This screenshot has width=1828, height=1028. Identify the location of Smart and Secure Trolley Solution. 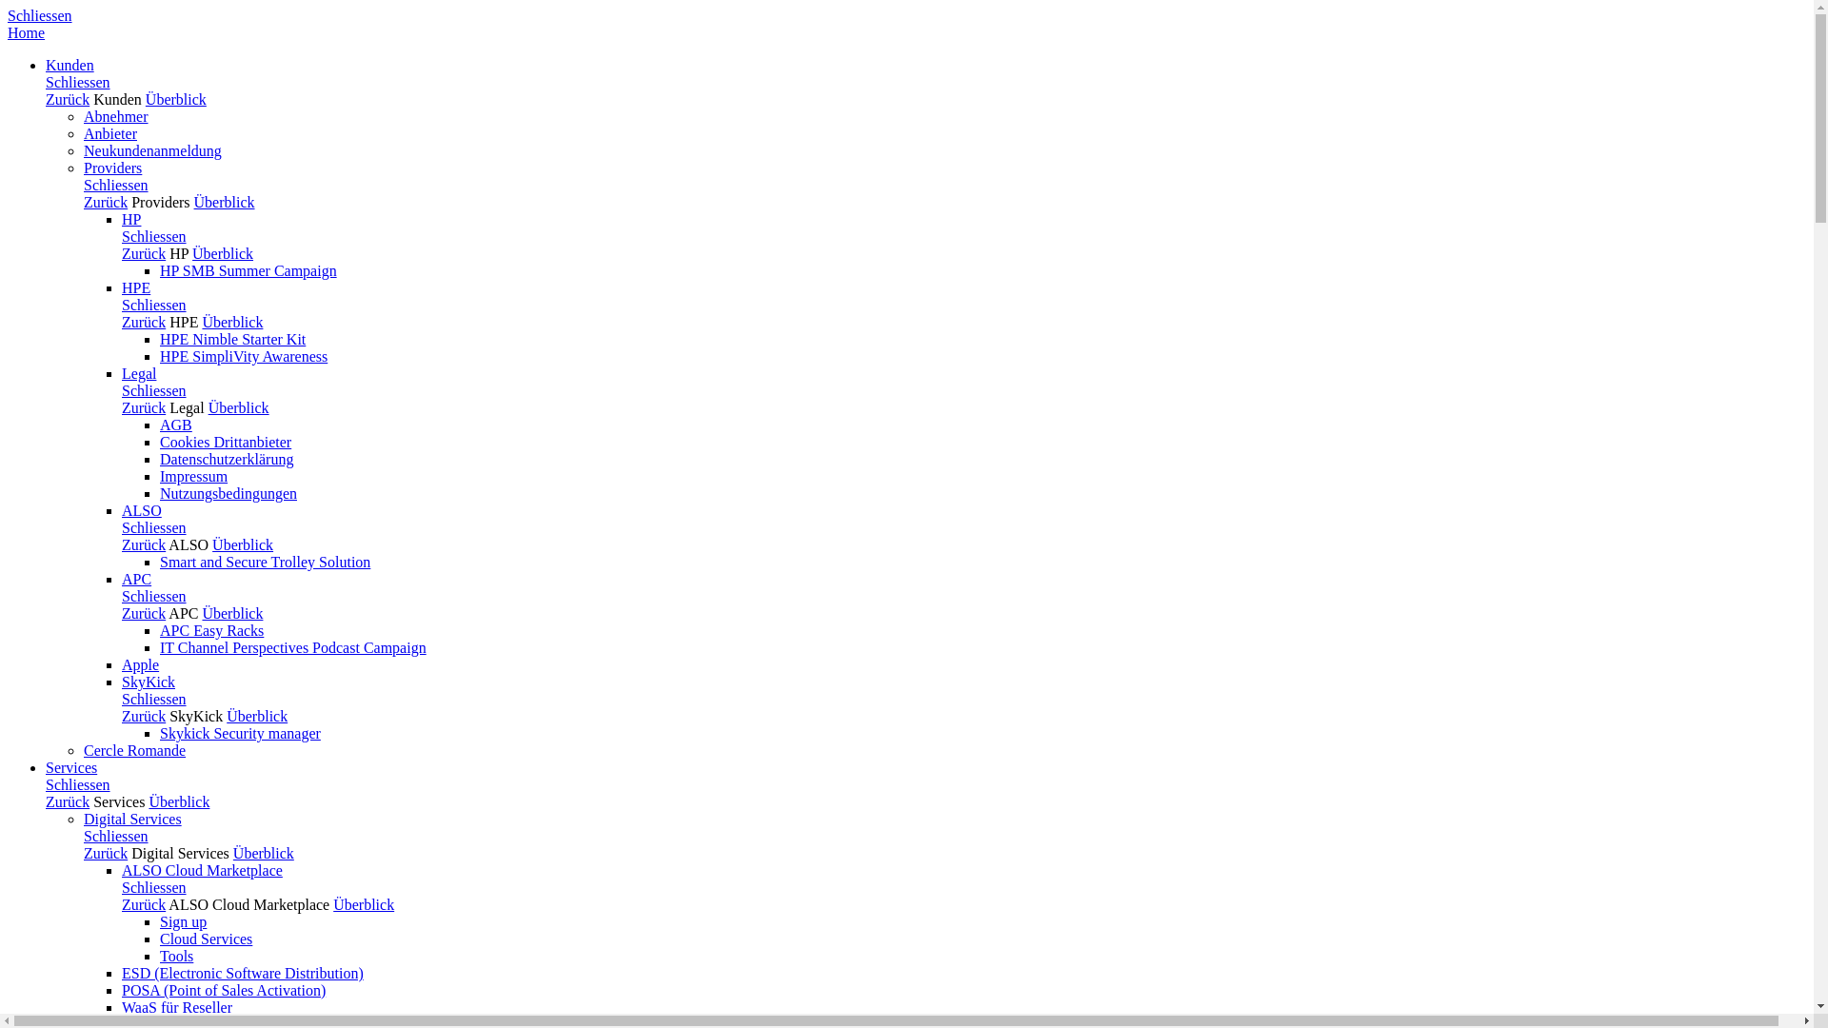
(265, 562).